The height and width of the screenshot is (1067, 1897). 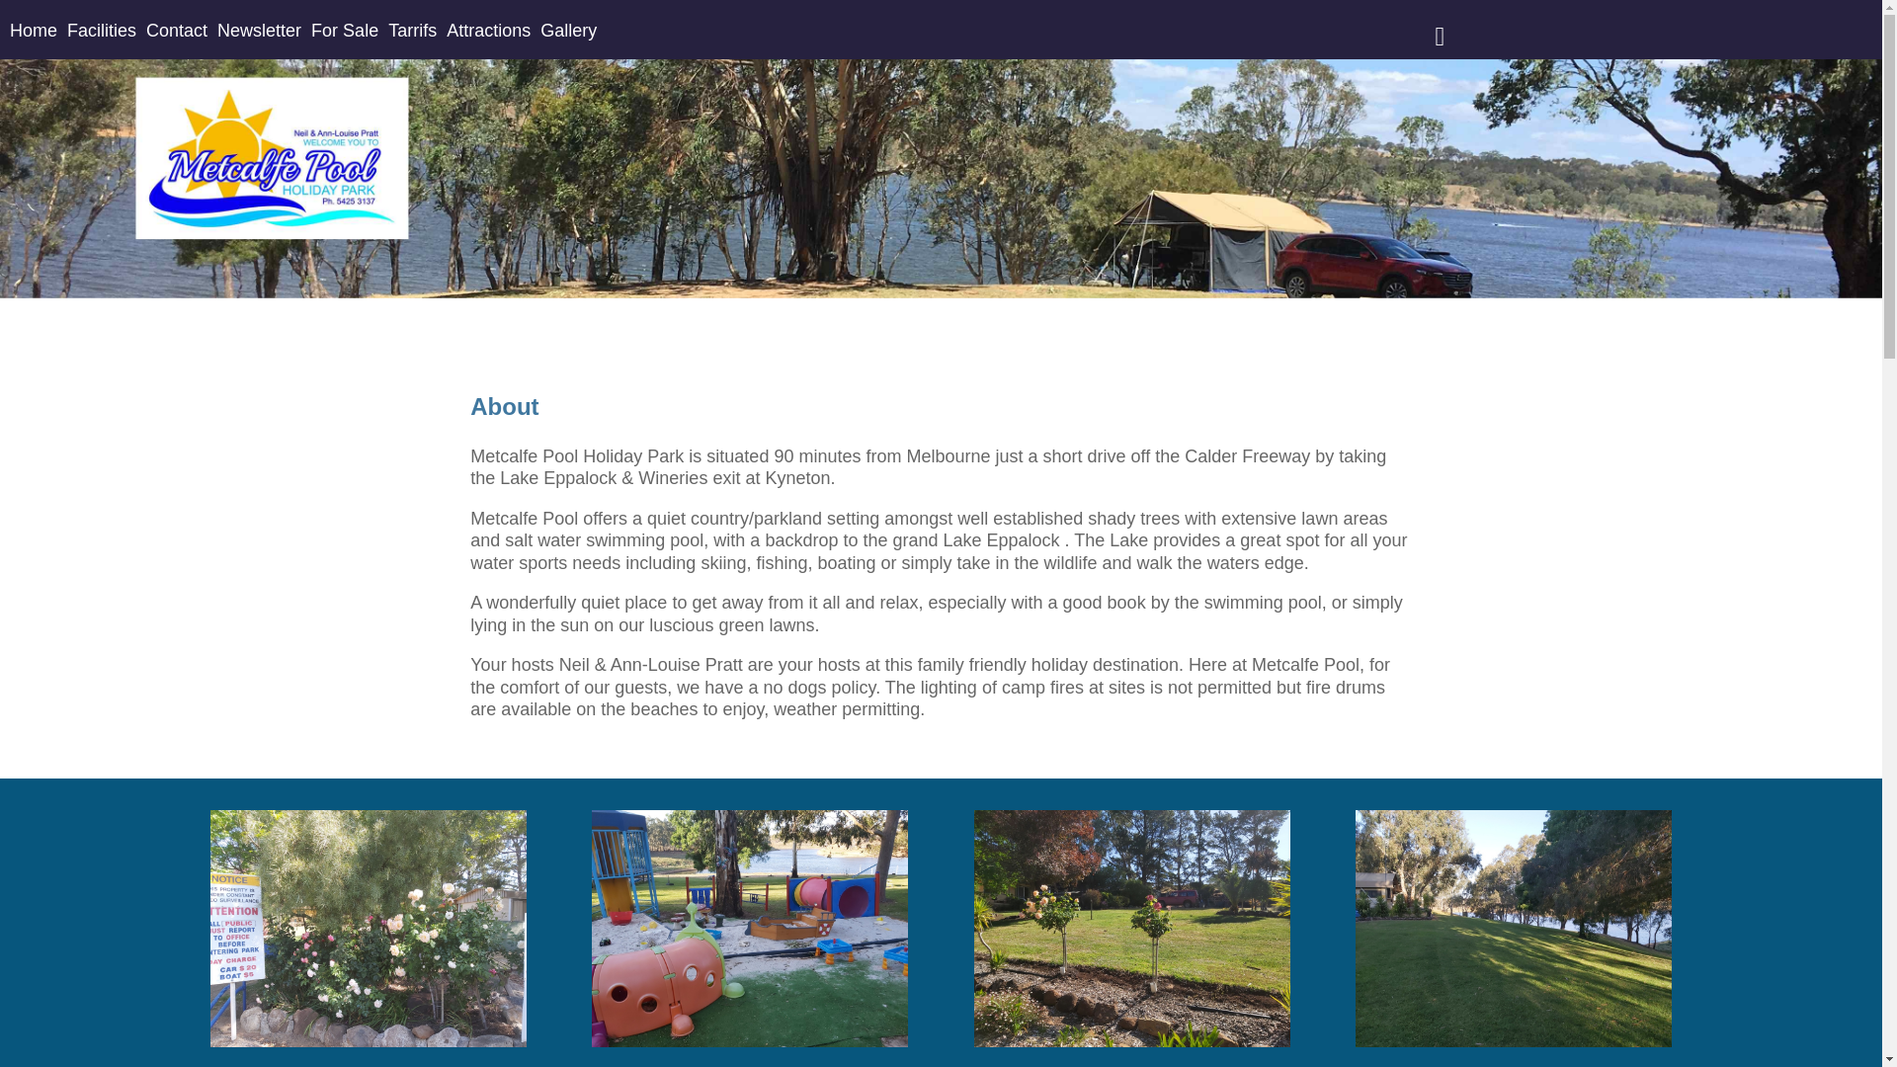 What do you see at coordinates (345, 31) in the screenshot?
I see `For Sale` at bounding box center [345, 31].